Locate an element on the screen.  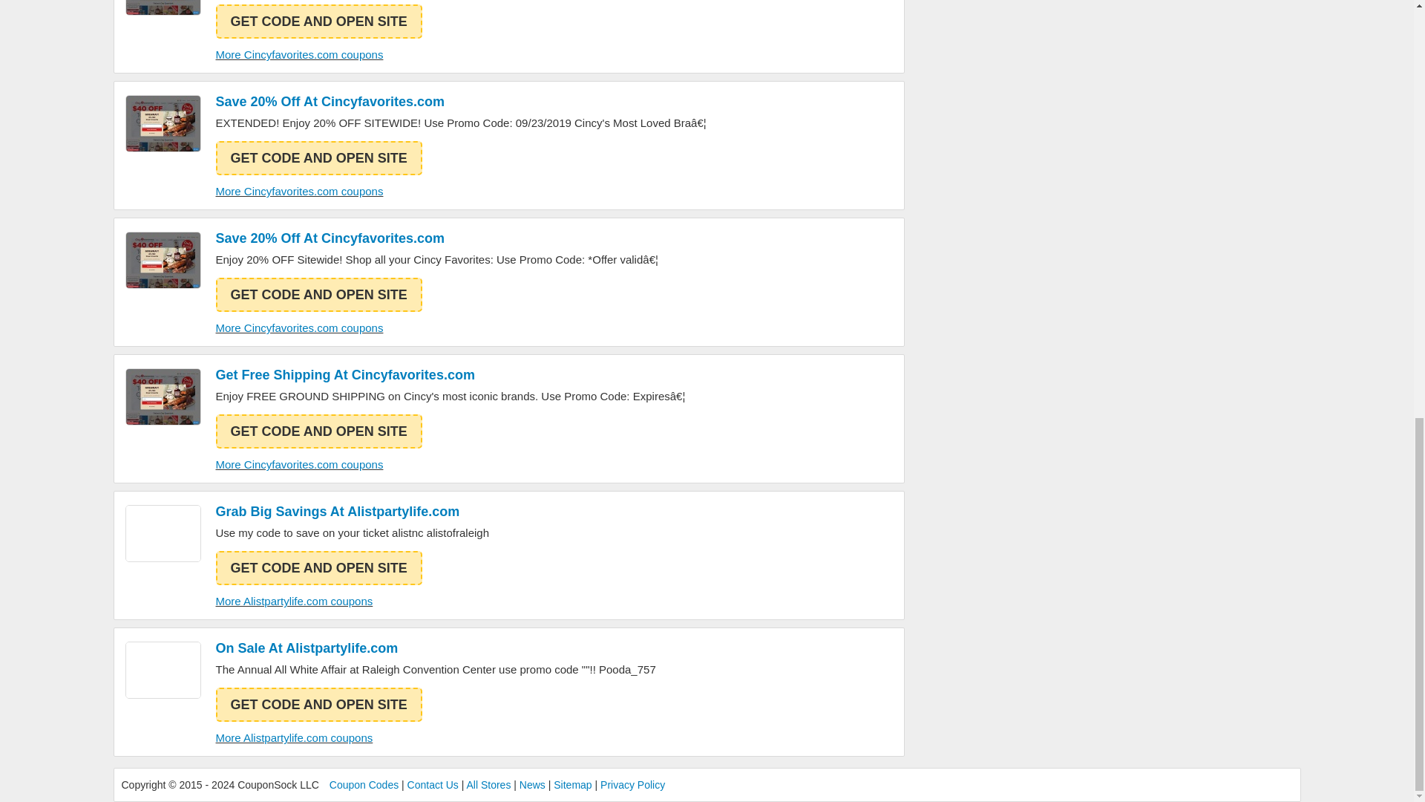
More Cincyfavorites.com coupons is located at coordinates (298, 328).